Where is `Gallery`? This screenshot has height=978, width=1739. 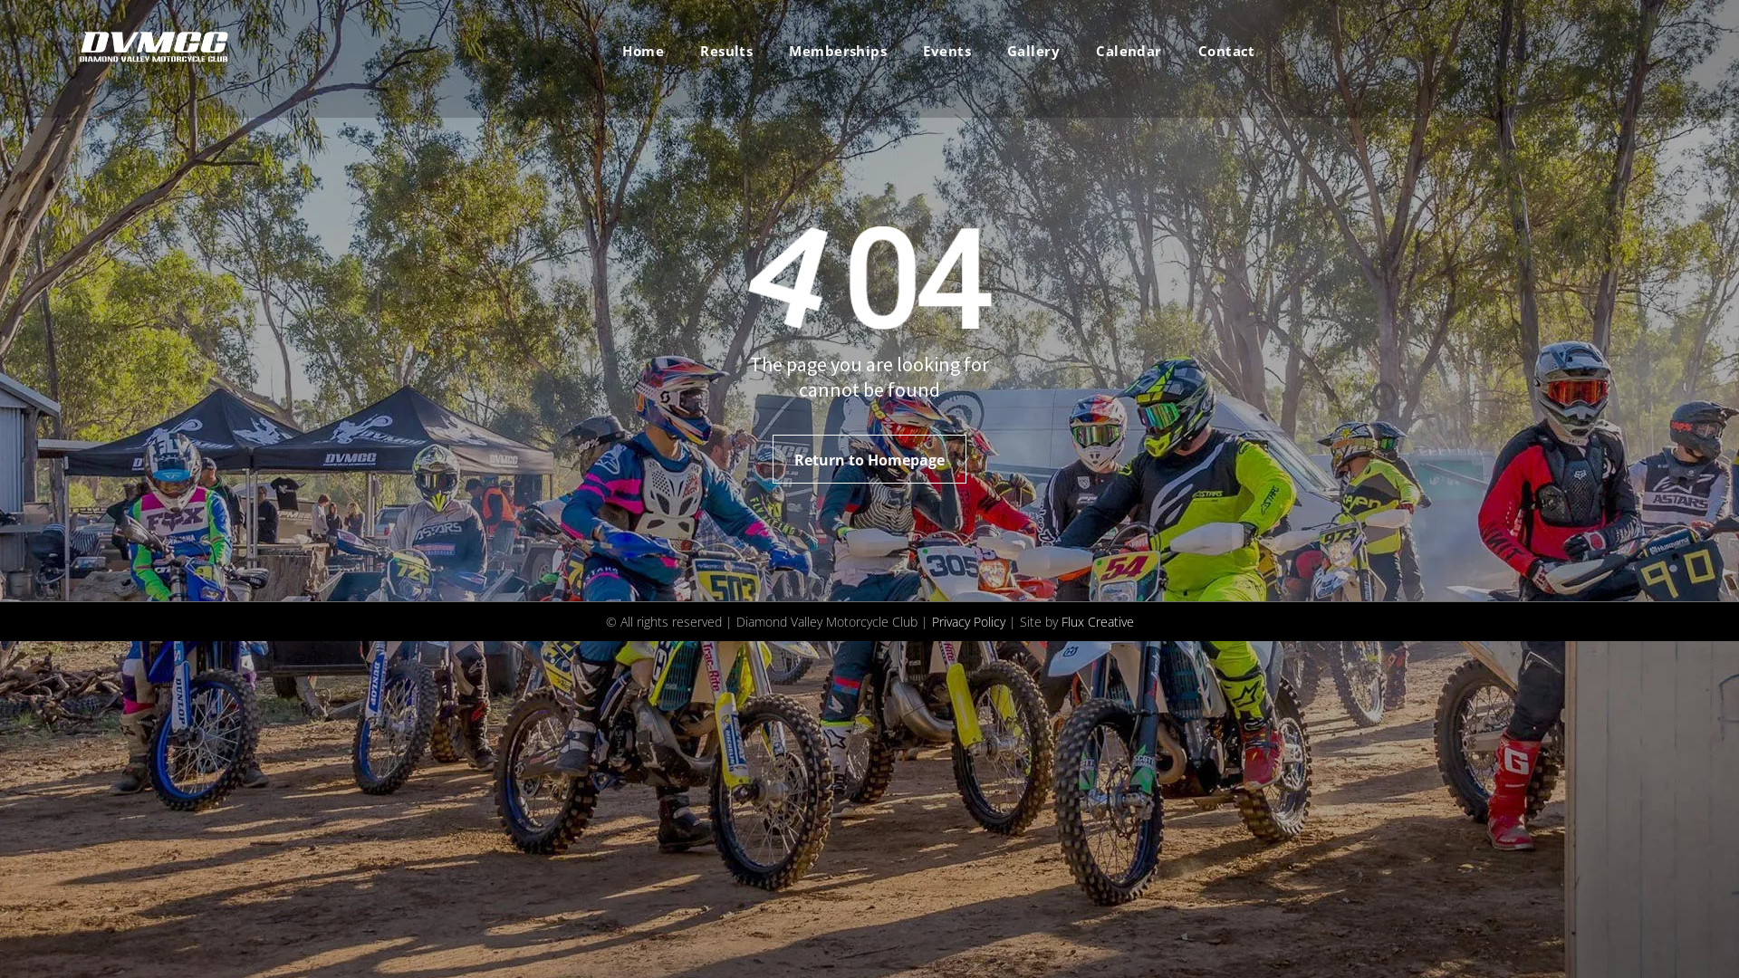
Gallery is located at coordinates (1033, 51).